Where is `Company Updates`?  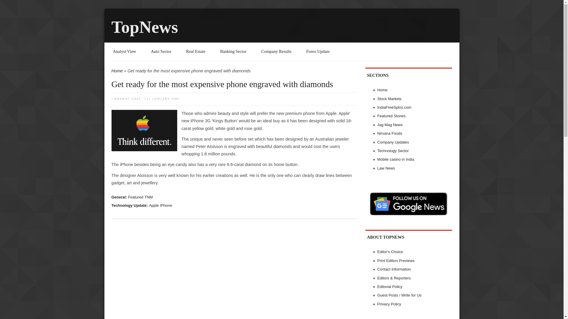 Company Updates is located at coordinates (393, 142).